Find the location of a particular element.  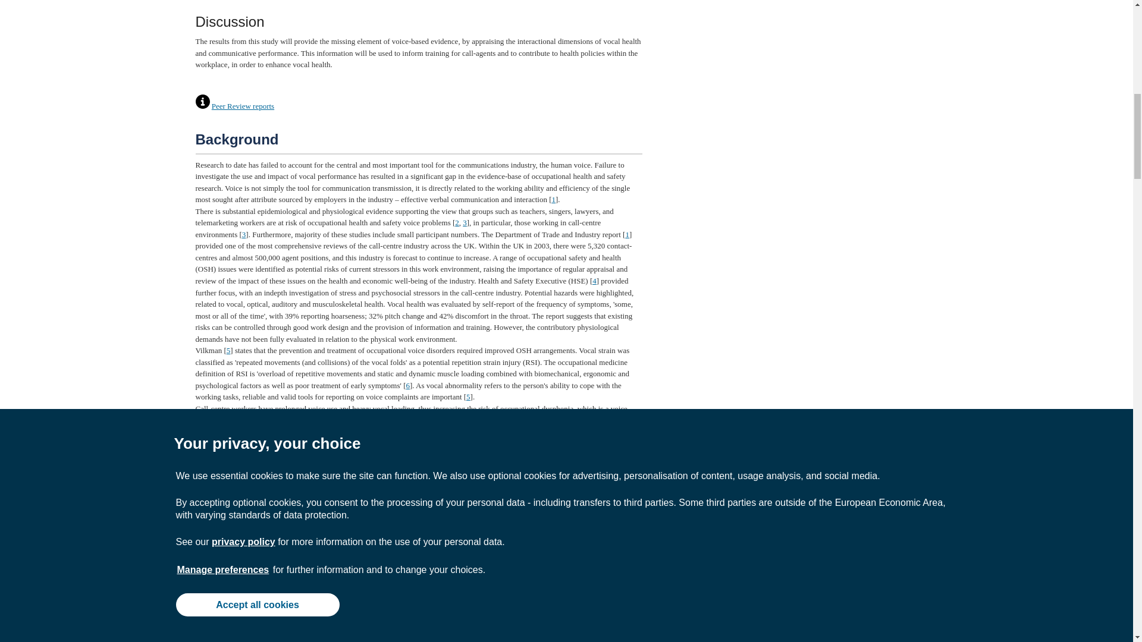

Peer Review reports is located at coordinates (243, 106).